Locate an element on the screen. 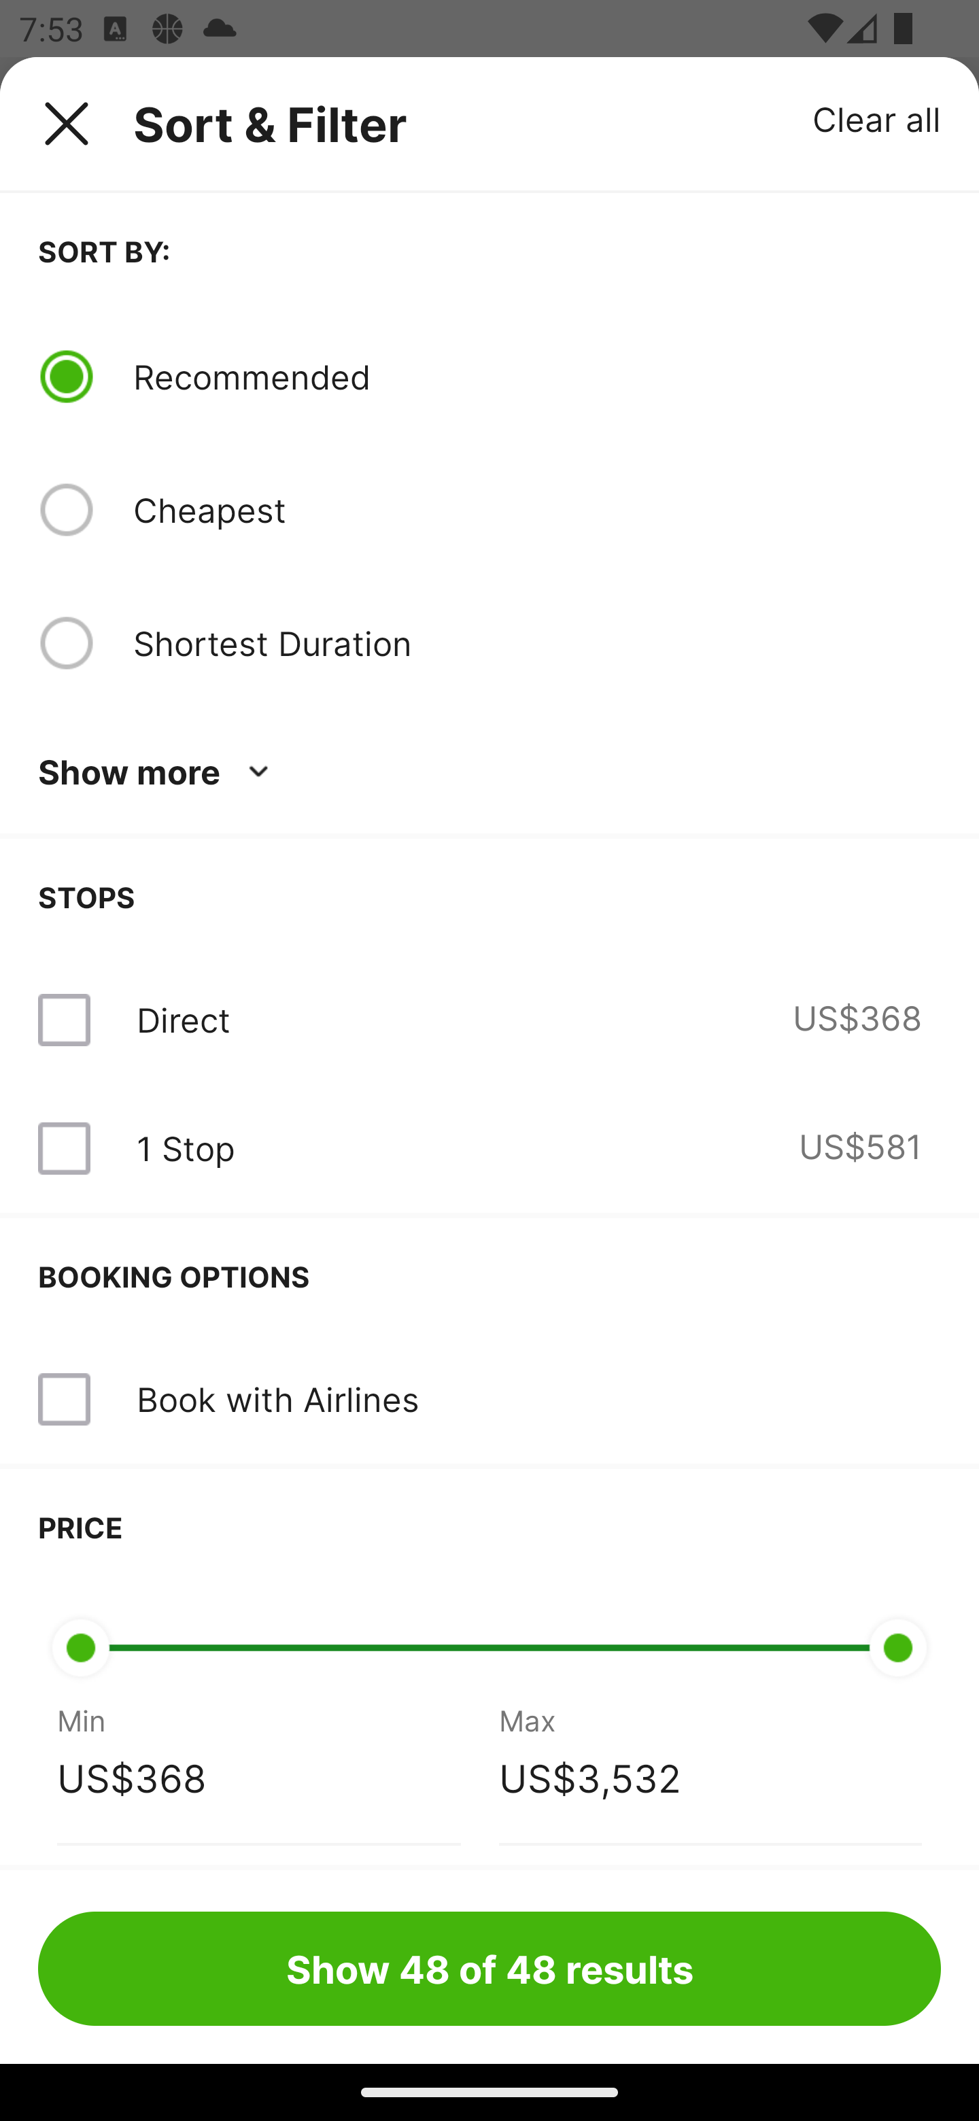 The image size is (979, 2121). Show more is located at coordinates (158, 772).